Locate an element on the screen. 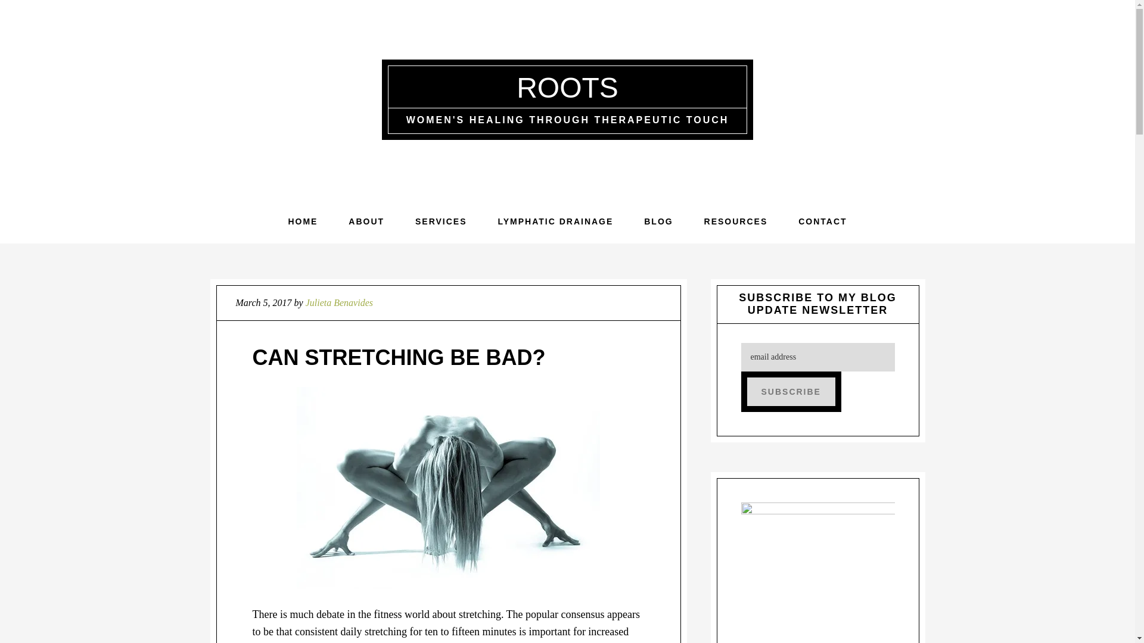 Image resolution: width=1144 pixels, height=643 pixels. RESOURCES is located at coordinates (736, 221).